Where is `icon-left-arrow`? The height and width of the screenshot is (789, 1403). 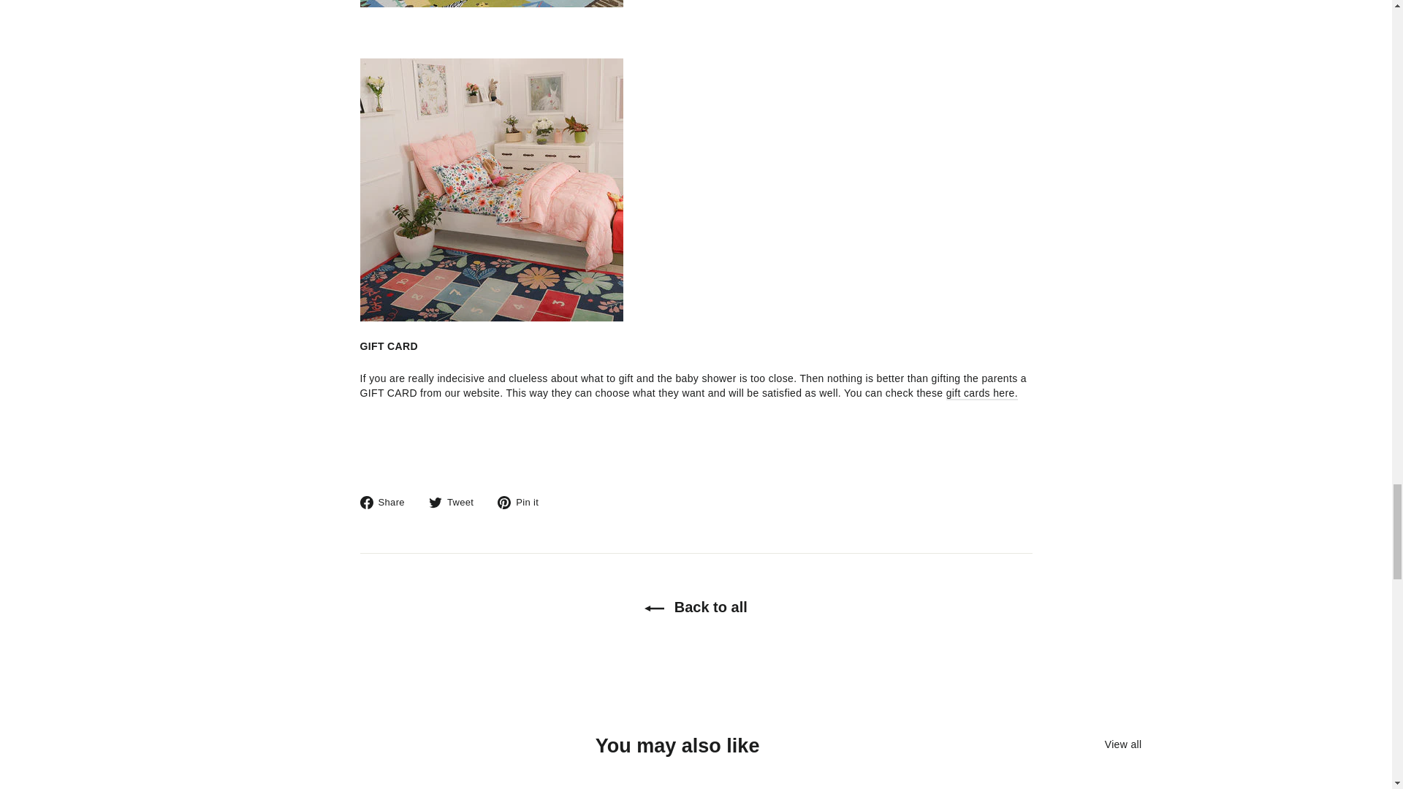 icon-left-arrow is located at coordinates (653, 608).